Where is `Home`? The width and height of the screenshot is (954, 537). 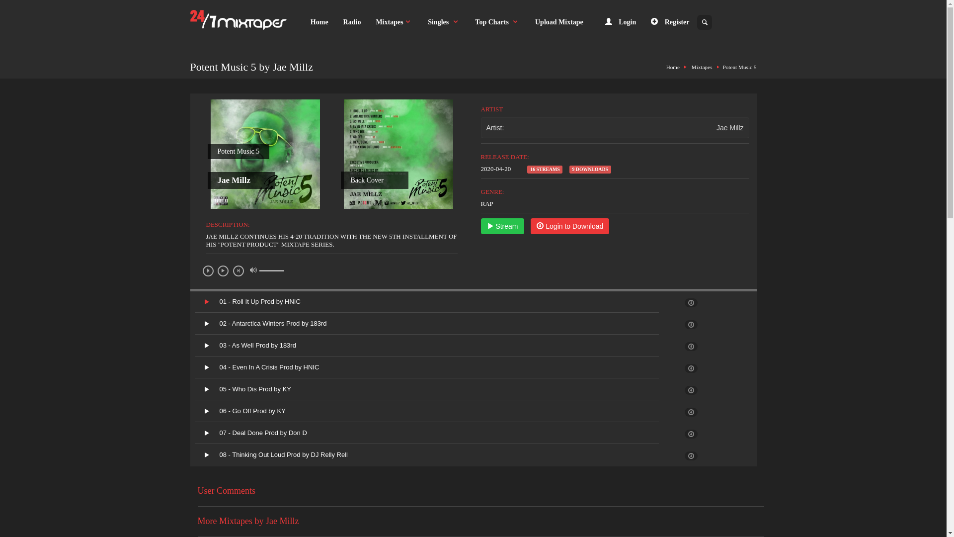 Home is located at coordinates (319, 22).